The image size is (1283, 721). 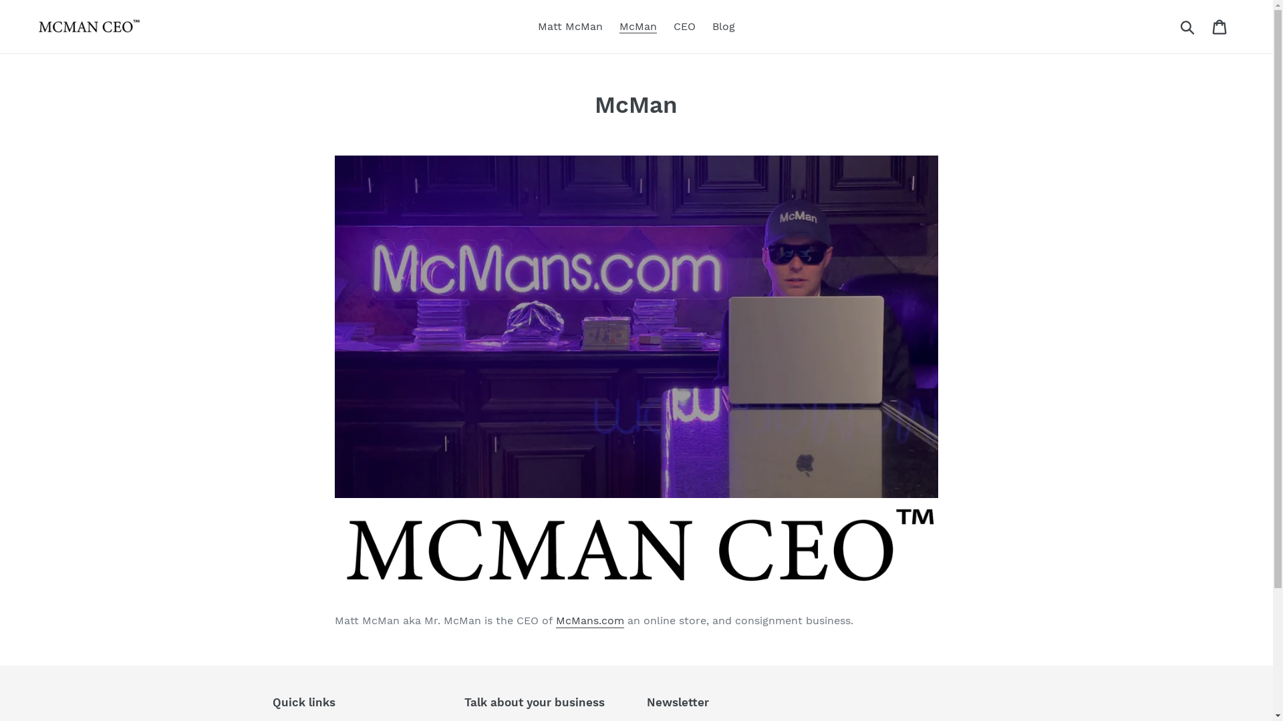 What do you see at coordinates (1220, 27) in the screenshot?
I see `Cart` at bounding box center [1220, 27].